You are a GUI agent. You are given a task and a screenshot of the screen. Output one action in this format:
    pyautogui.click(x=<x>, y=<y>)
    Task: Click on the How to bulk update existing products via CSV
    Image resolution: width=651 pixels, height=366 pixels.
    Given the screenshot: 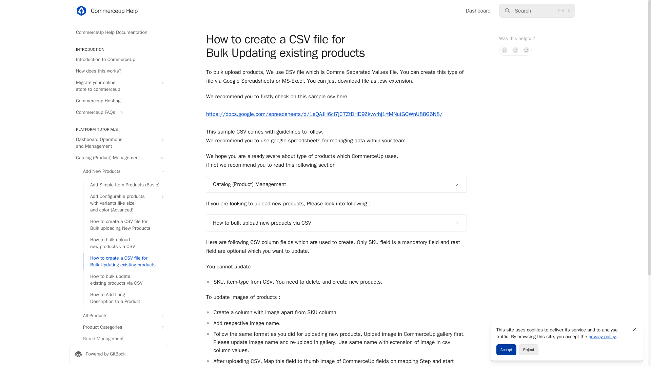 What is the action you would take?
    pyautogui.click(x=125, y=280)
    